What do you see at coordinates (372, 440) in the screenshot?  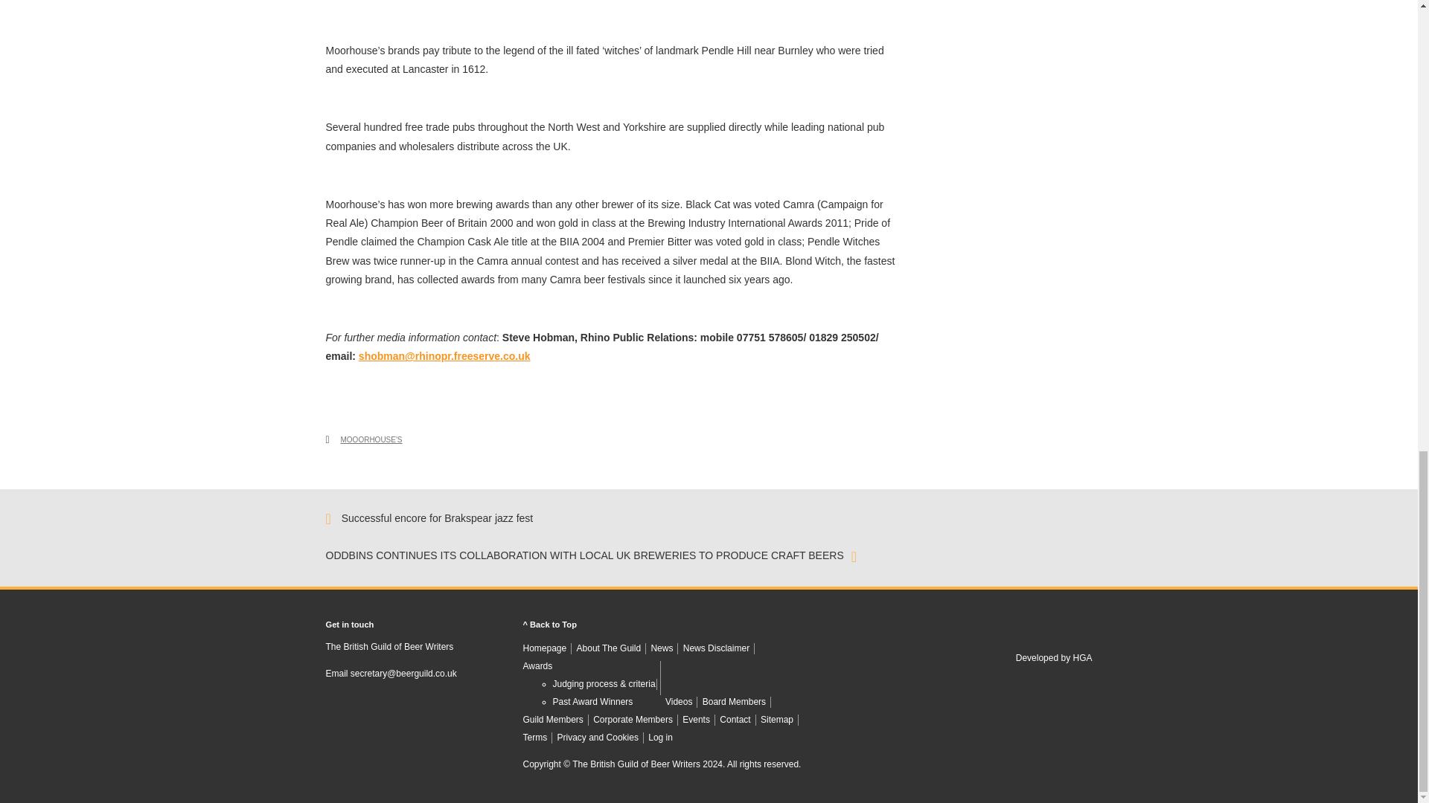 I see `MOOORHOUSE'S` at bounding box center [372, 440].